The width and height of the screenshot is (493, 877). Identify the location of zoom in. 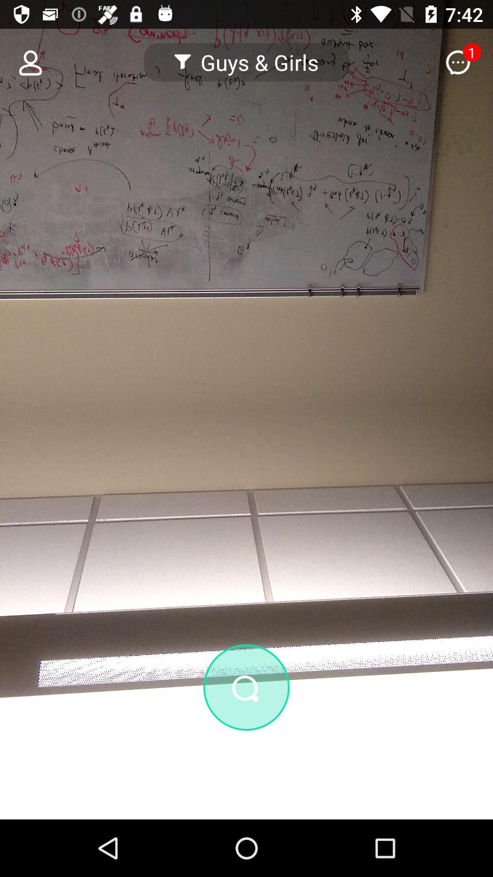
(246, 687).